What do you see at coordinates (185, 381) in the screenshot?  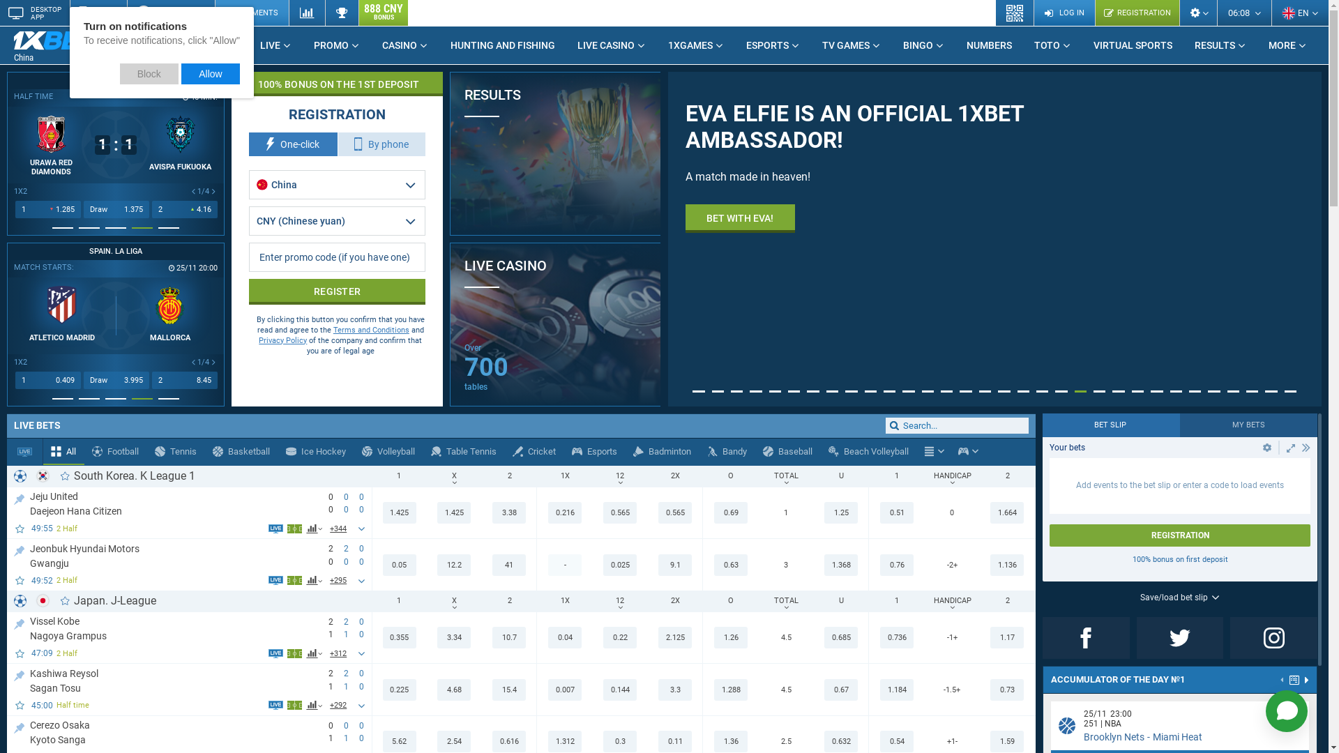 I see `2
3.35` at bounding box center [185, 381].